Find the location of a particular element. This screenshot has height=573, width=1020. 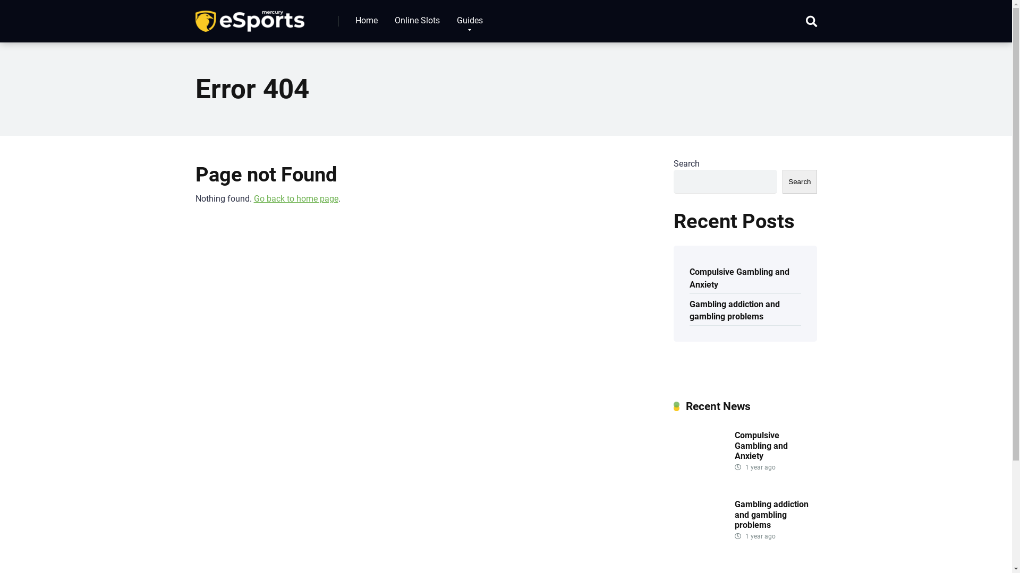

Go back to home page is located at coordinates (296, 198).